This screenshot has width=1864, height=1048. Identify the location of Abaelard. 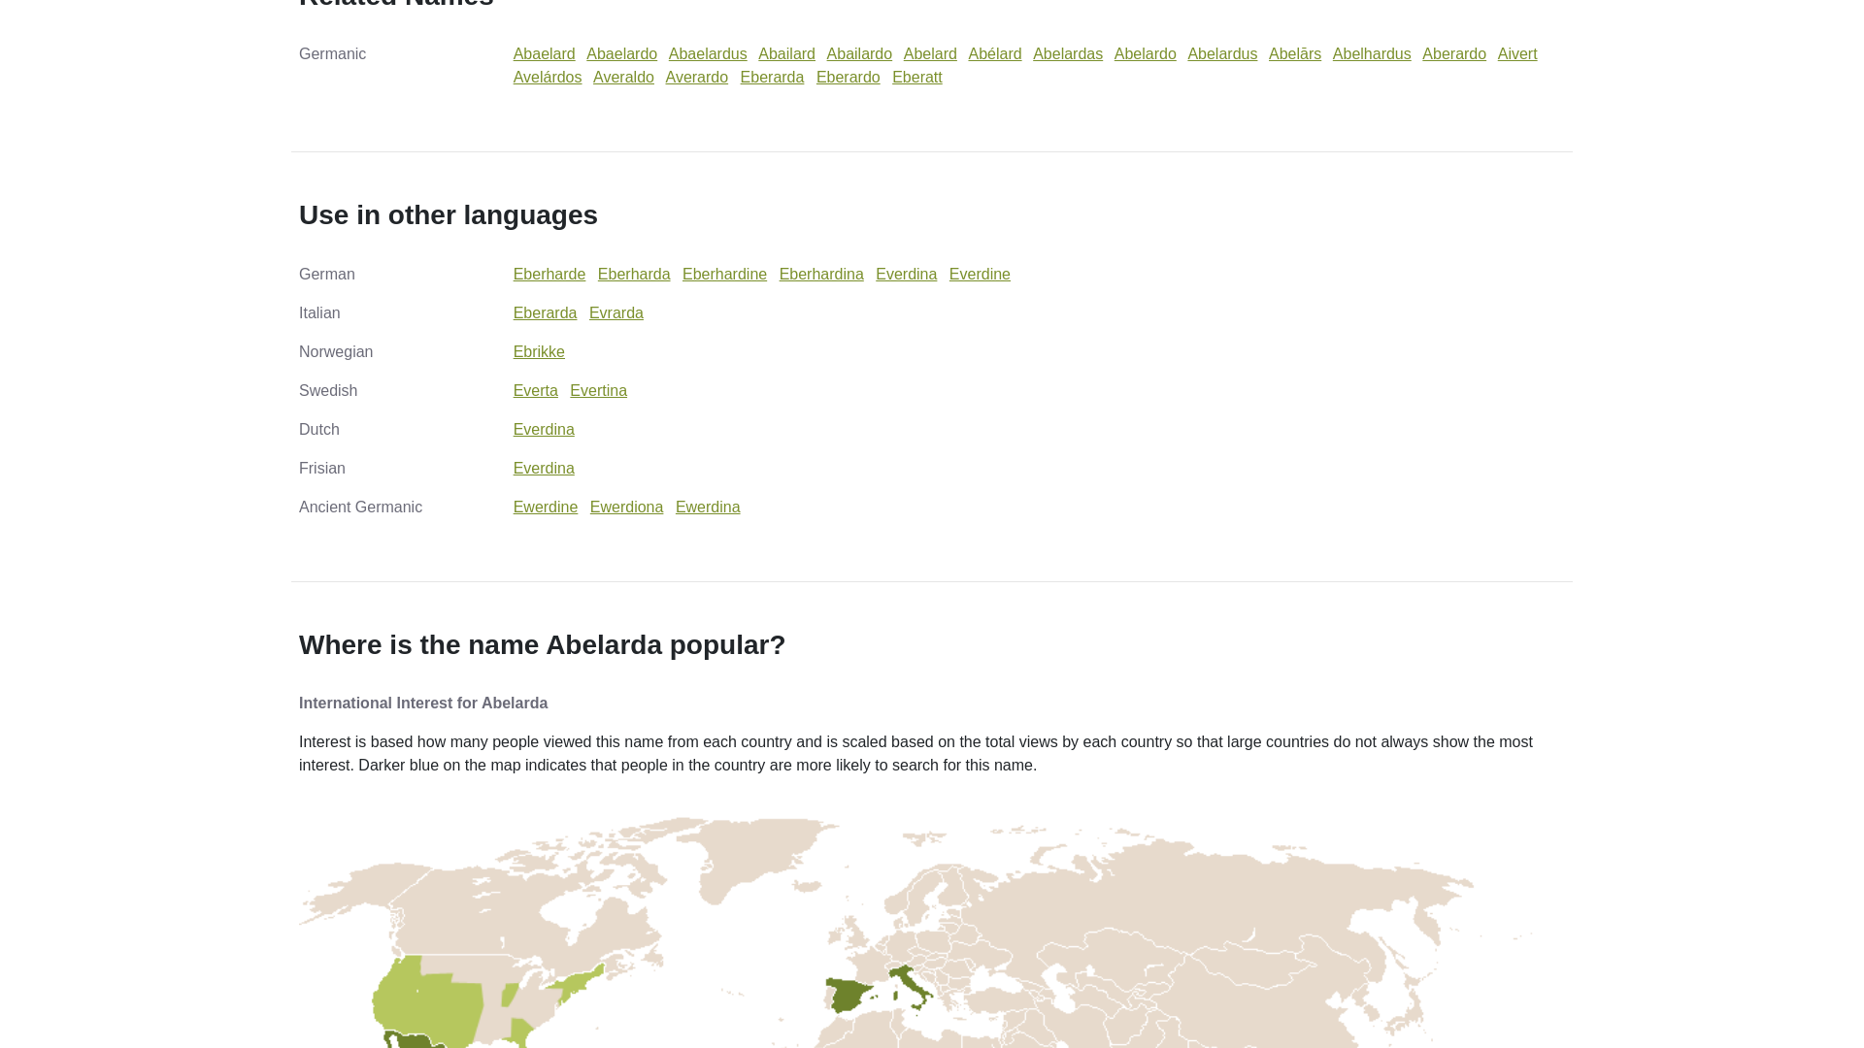
(545, 53).